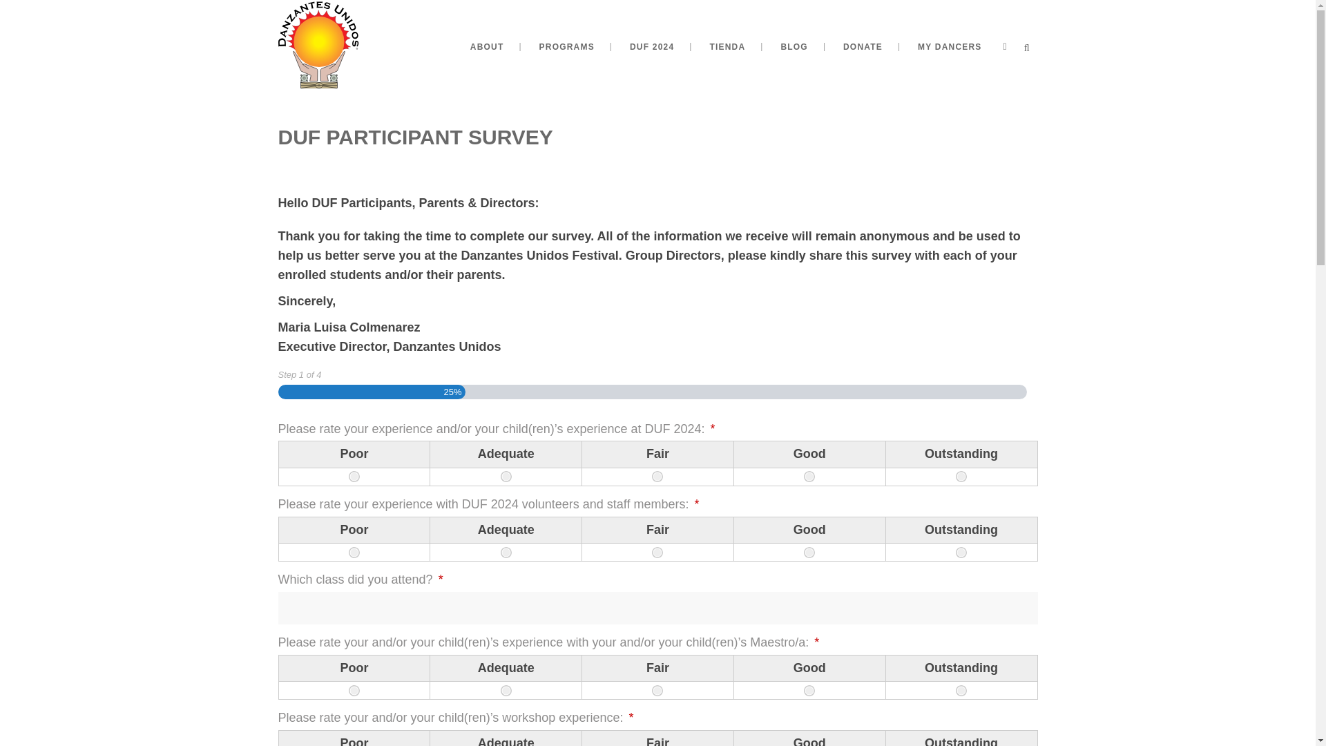 The height and width of the screenshot is (746, 1326). Describe the element at coordinates (566, 47) in the screenshot. I see `PROGRAMS` at that location.